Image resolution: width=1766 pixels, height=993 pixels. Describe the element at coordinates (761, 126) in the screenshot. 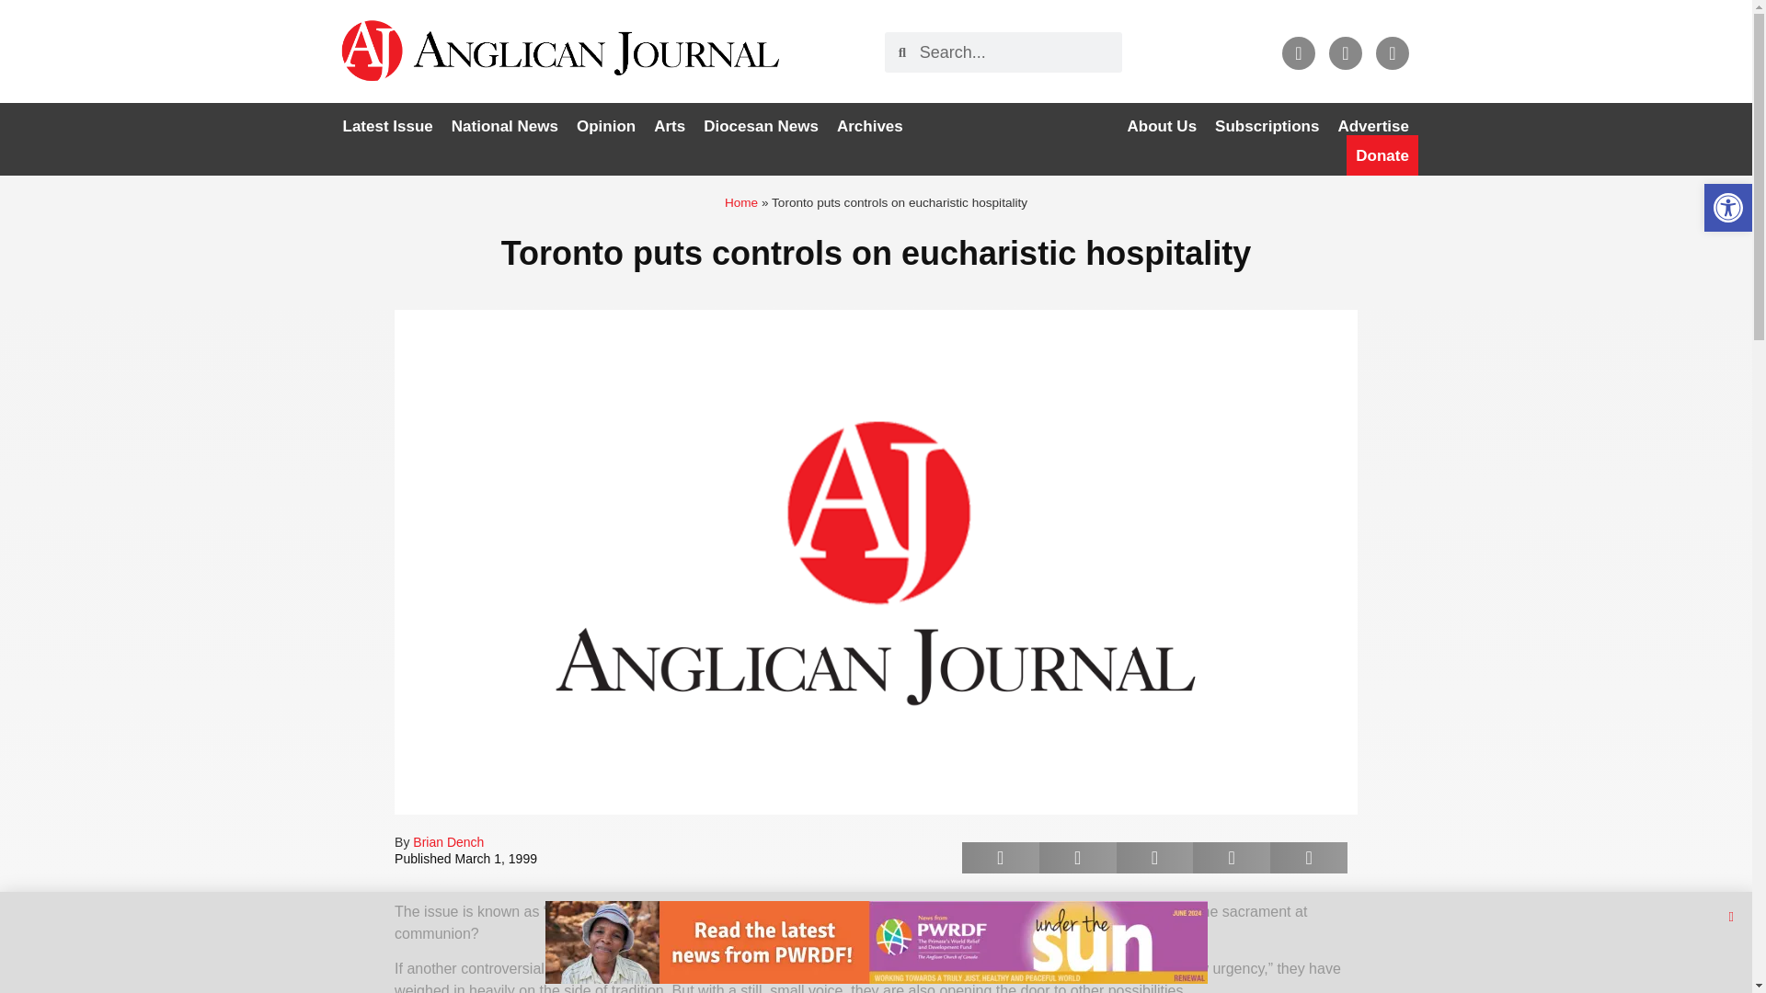

I see `Diocesan News` at that location.